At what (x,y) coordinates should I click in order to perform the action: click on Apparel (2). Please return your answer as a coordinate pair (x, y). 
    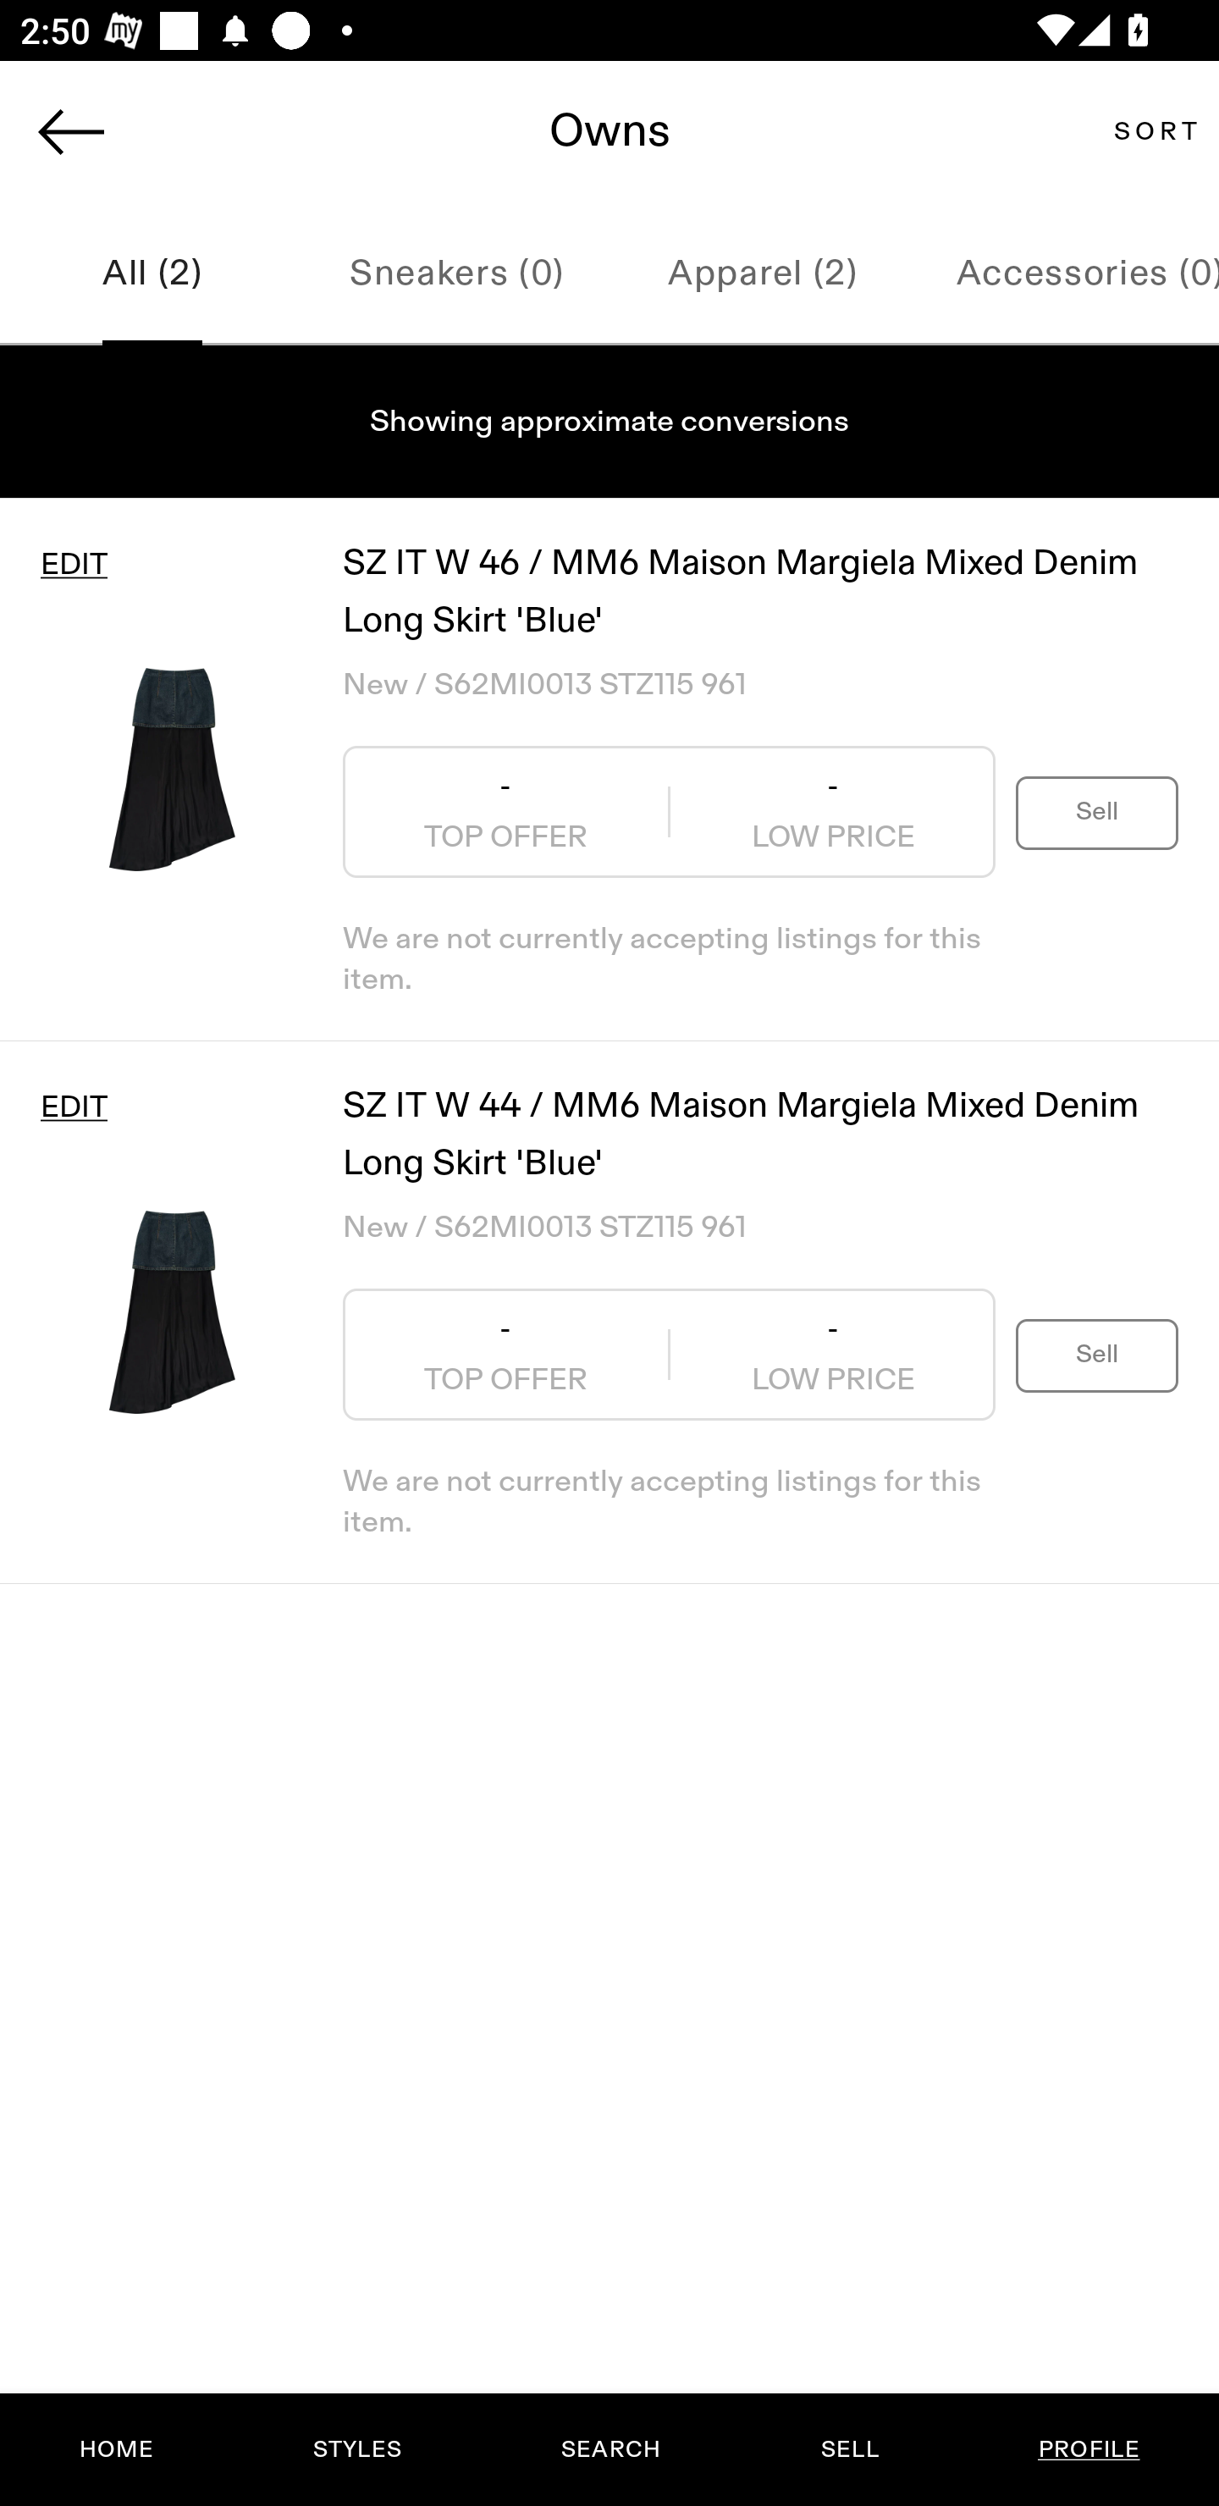
    Looking at the image, I should click on (762, 274).